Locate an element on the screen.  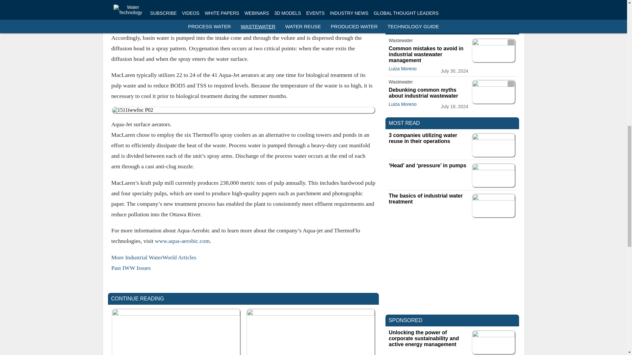
Past IWW Issues is located at coordinates (131, 268).